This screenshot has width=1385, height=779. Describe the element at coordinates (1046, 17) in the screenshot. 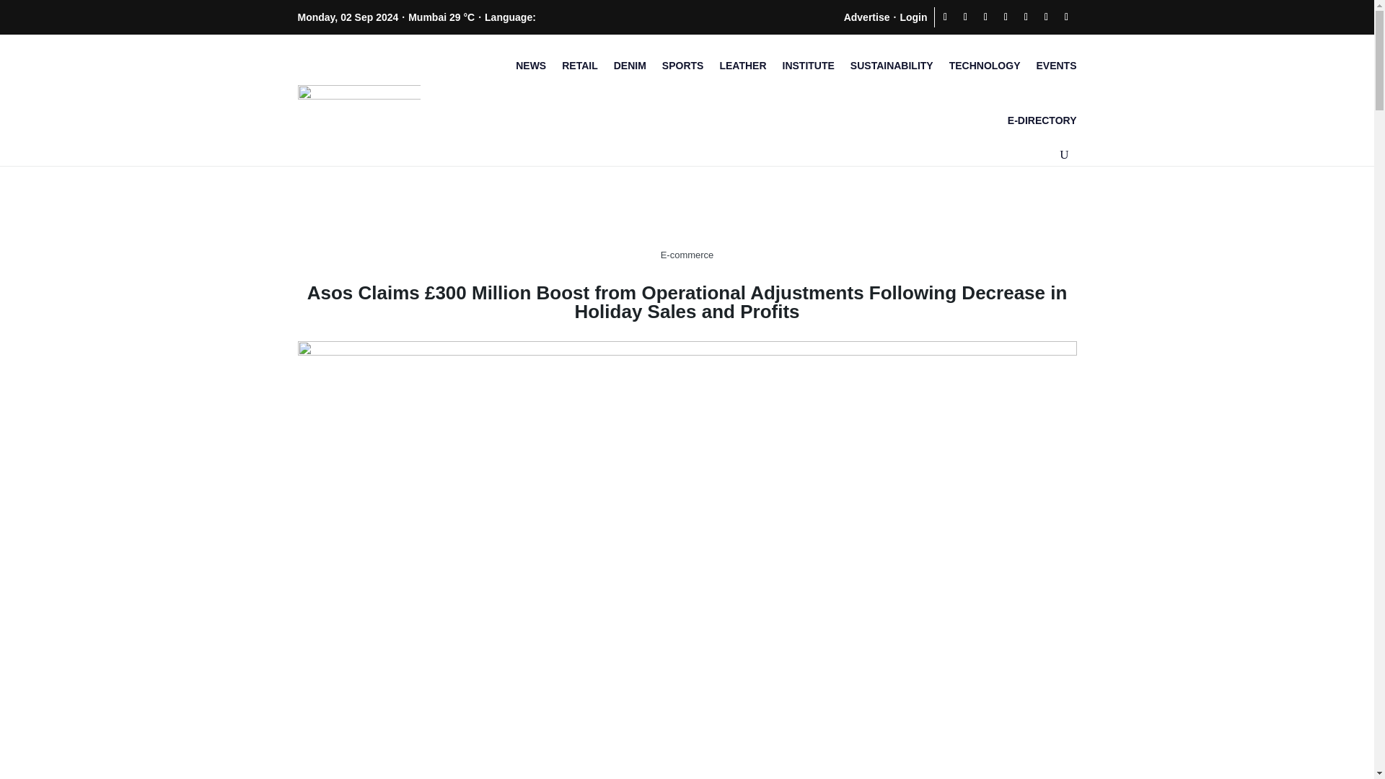

I see `Follow on Telegram` at that location.